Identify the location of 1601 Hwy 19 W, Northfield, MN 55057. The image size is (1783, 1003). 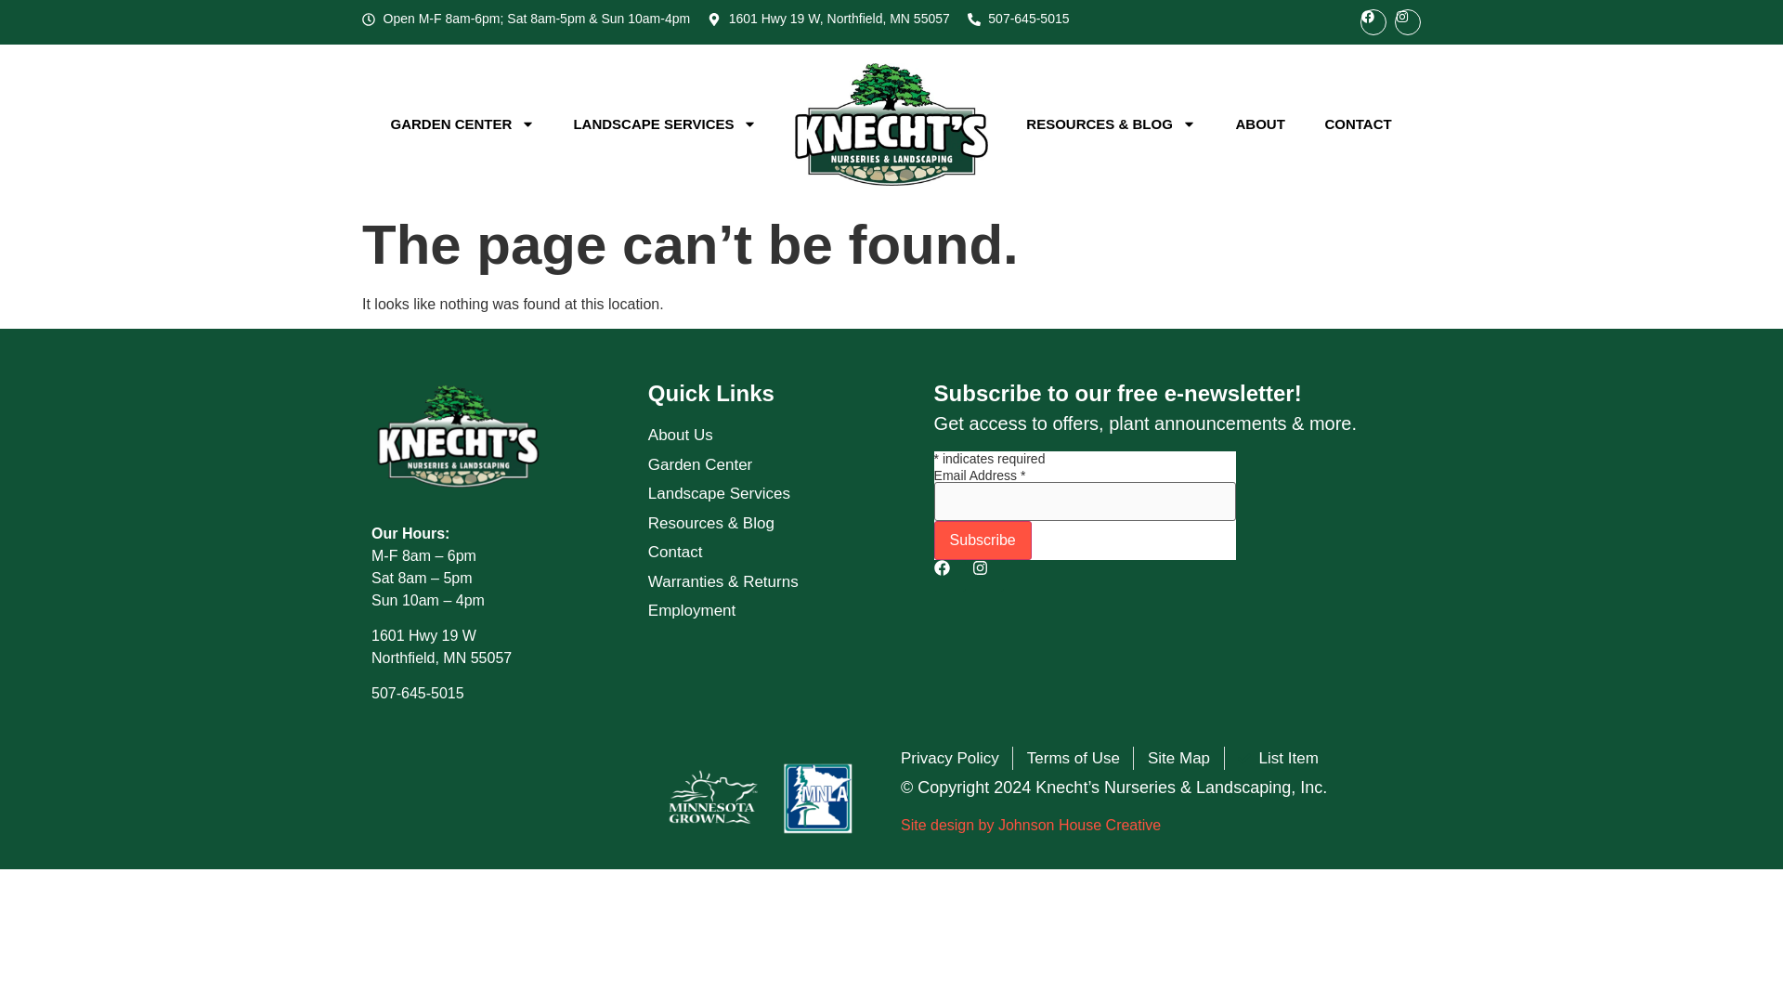
(828, 19).